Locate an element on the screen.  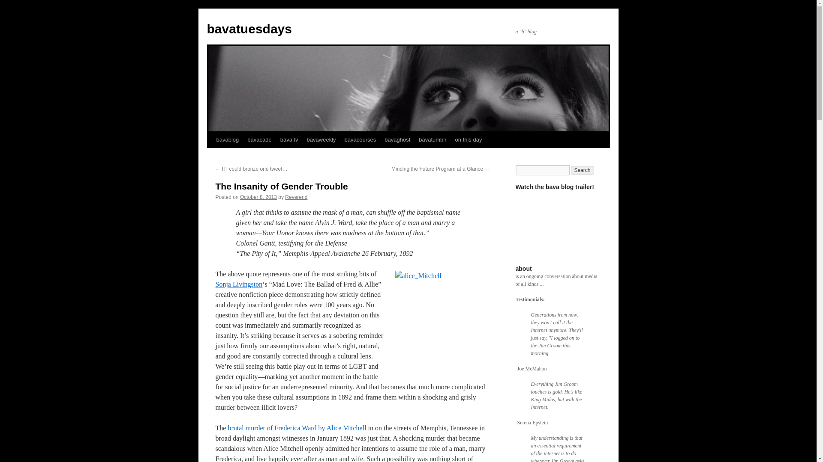
bavablog is located at coordinates (227, 139).